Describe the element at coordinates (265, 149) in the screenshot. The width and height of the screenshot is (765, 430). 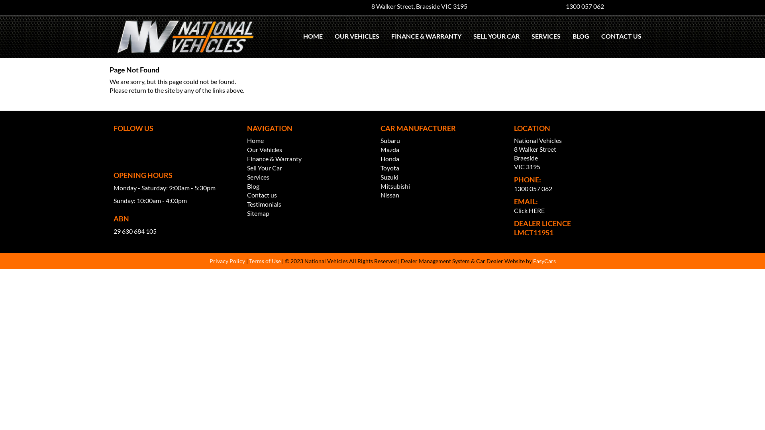
I see `Our Vehicles` at that location.